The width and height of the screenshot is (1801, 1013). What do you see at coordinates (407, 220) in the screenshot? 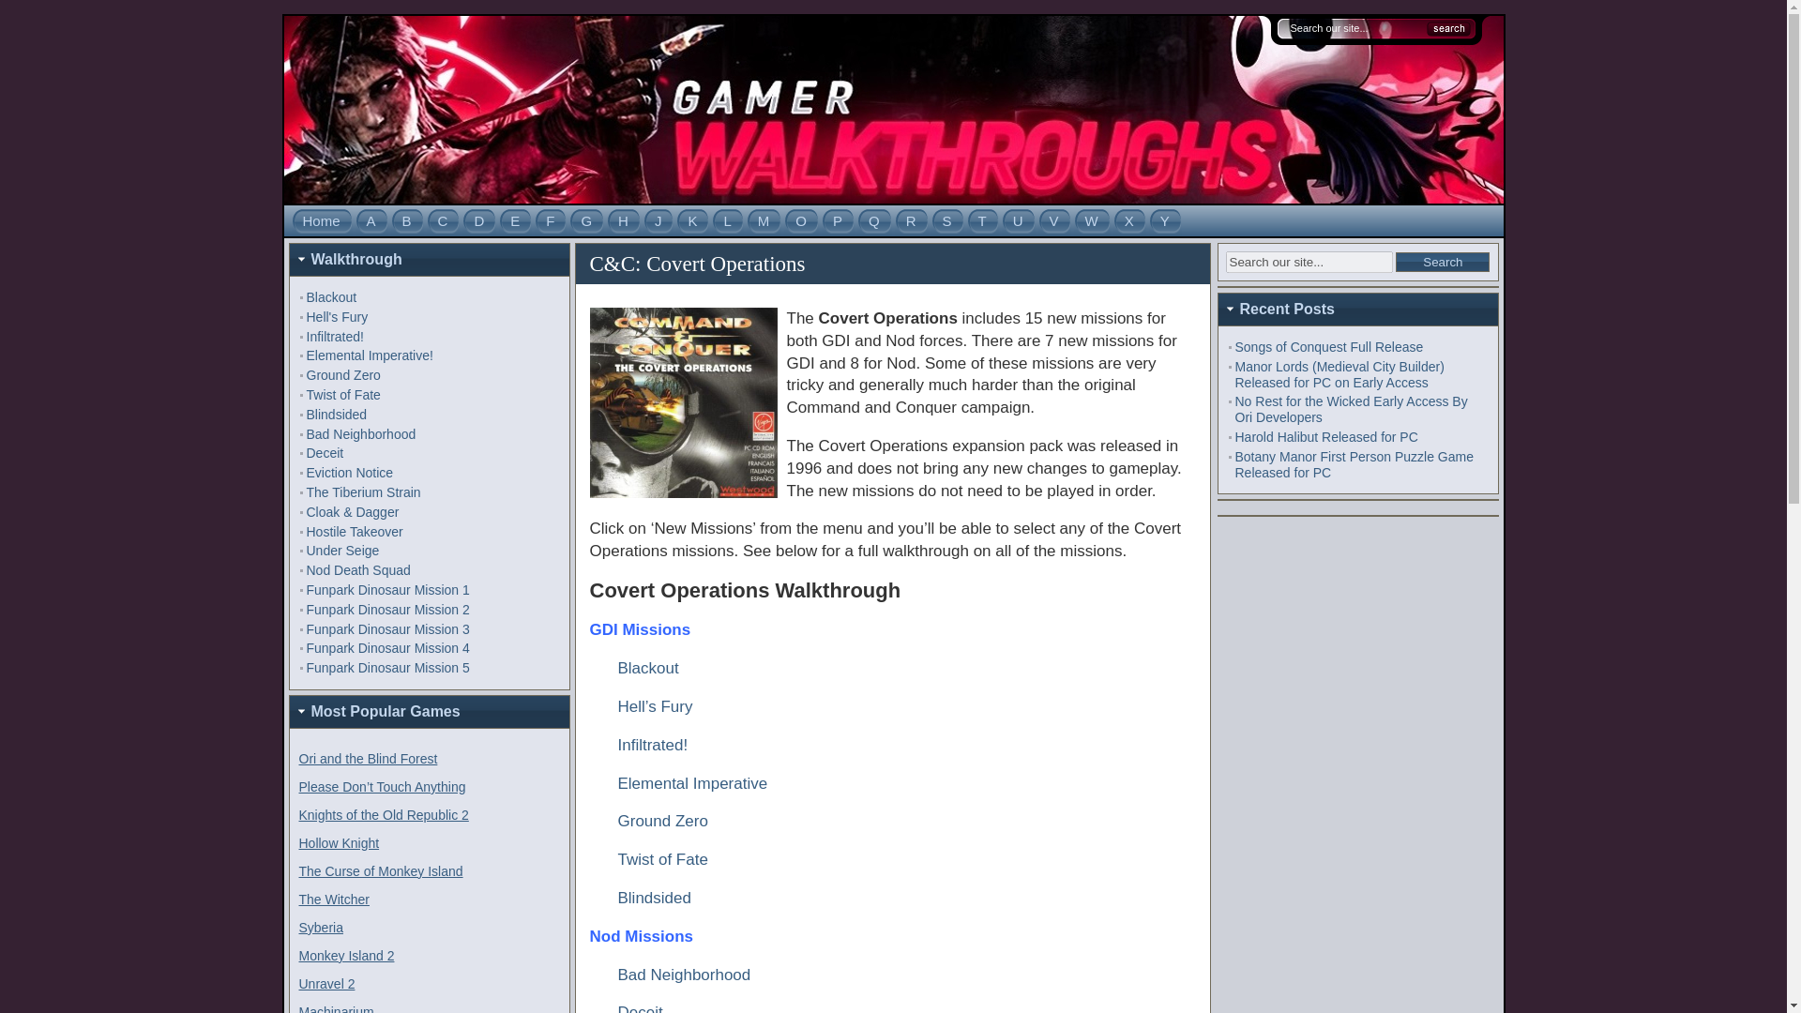
I see `B` at bounding box center [407, 220].